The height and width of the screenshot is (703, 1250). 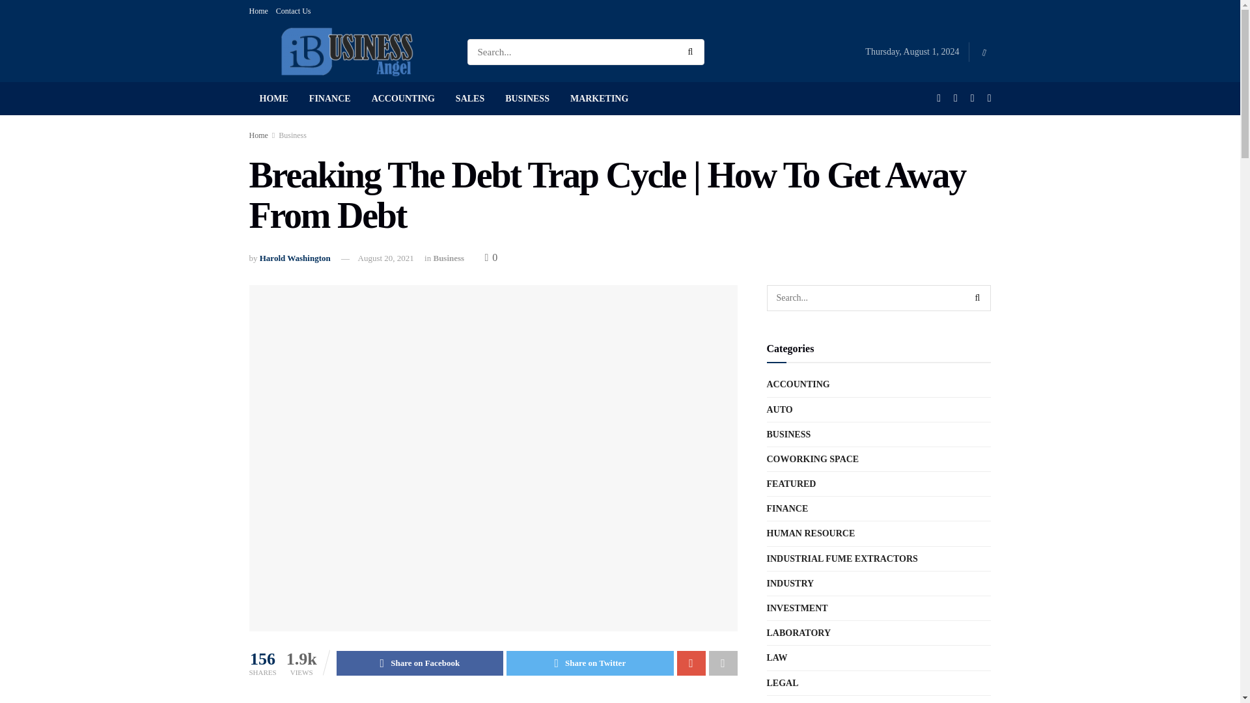 What do you see at coordinates (258, 135) in the screenshot?
I see `Home` at bounding box center [258, 135].